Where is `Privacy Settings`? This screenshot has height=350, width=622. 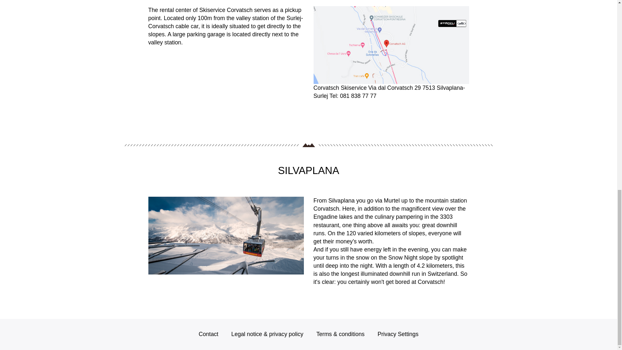 Privacy Settings is located at coordinates (398, 334).